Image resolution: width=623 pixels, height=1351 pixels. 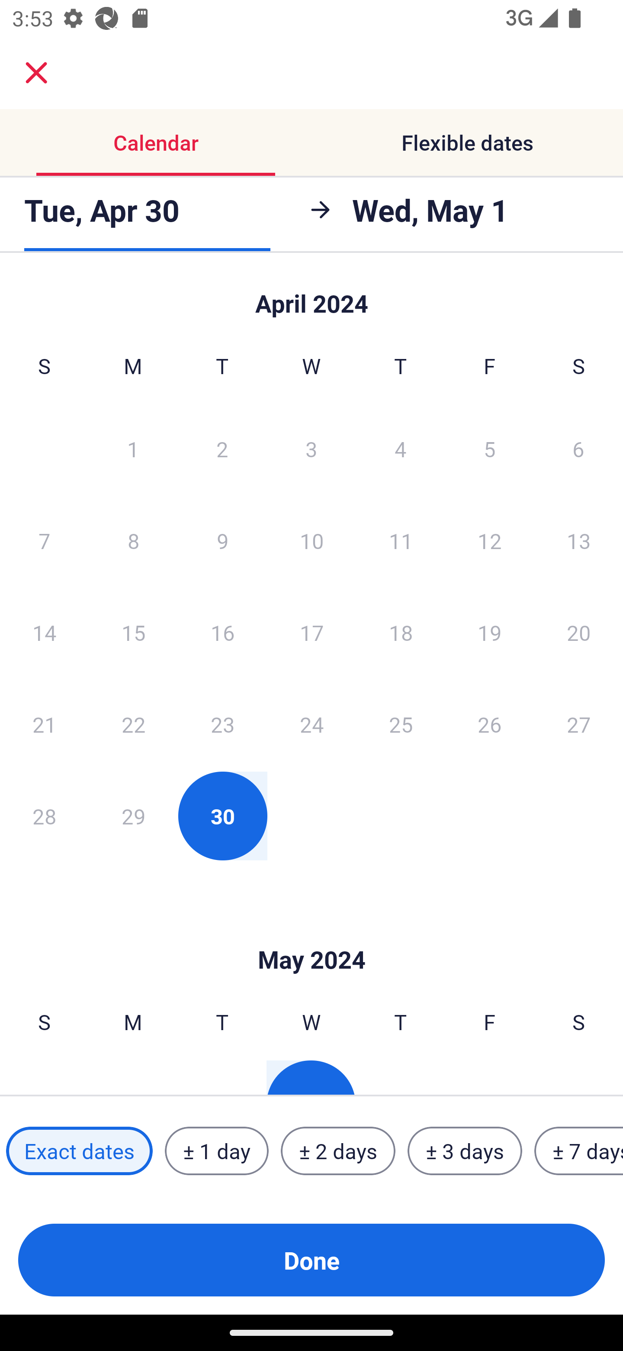 What do you see at coordinates (133, 632) in the screenshot?
I see `15 Monday, April 15, 2024` at bounding box center [133, 632].